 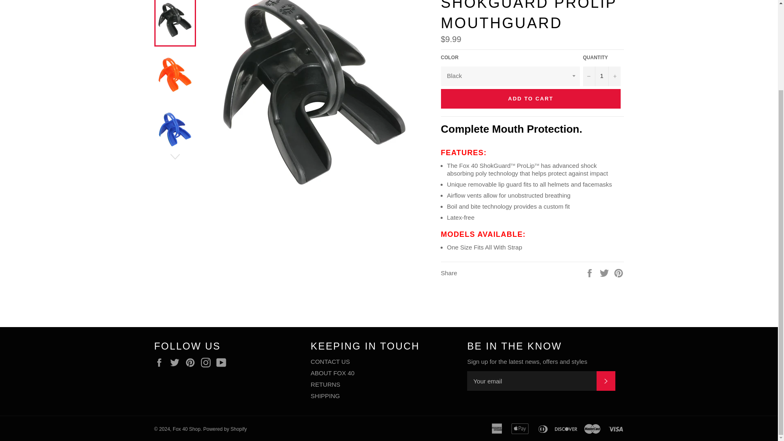 What do you see at coordinates (325, 396) in the screenshot?
I see `SHIPPING DISCLAIMER` at bounding box center [325, 396].